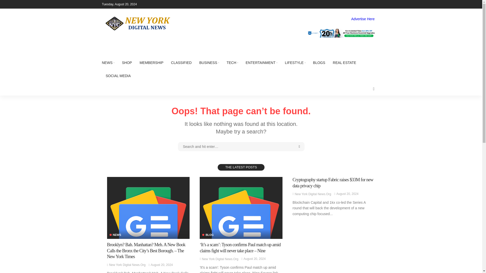  Describe the element at coordinates (241, 147) in the screenshot. I see `search for:` at that location.